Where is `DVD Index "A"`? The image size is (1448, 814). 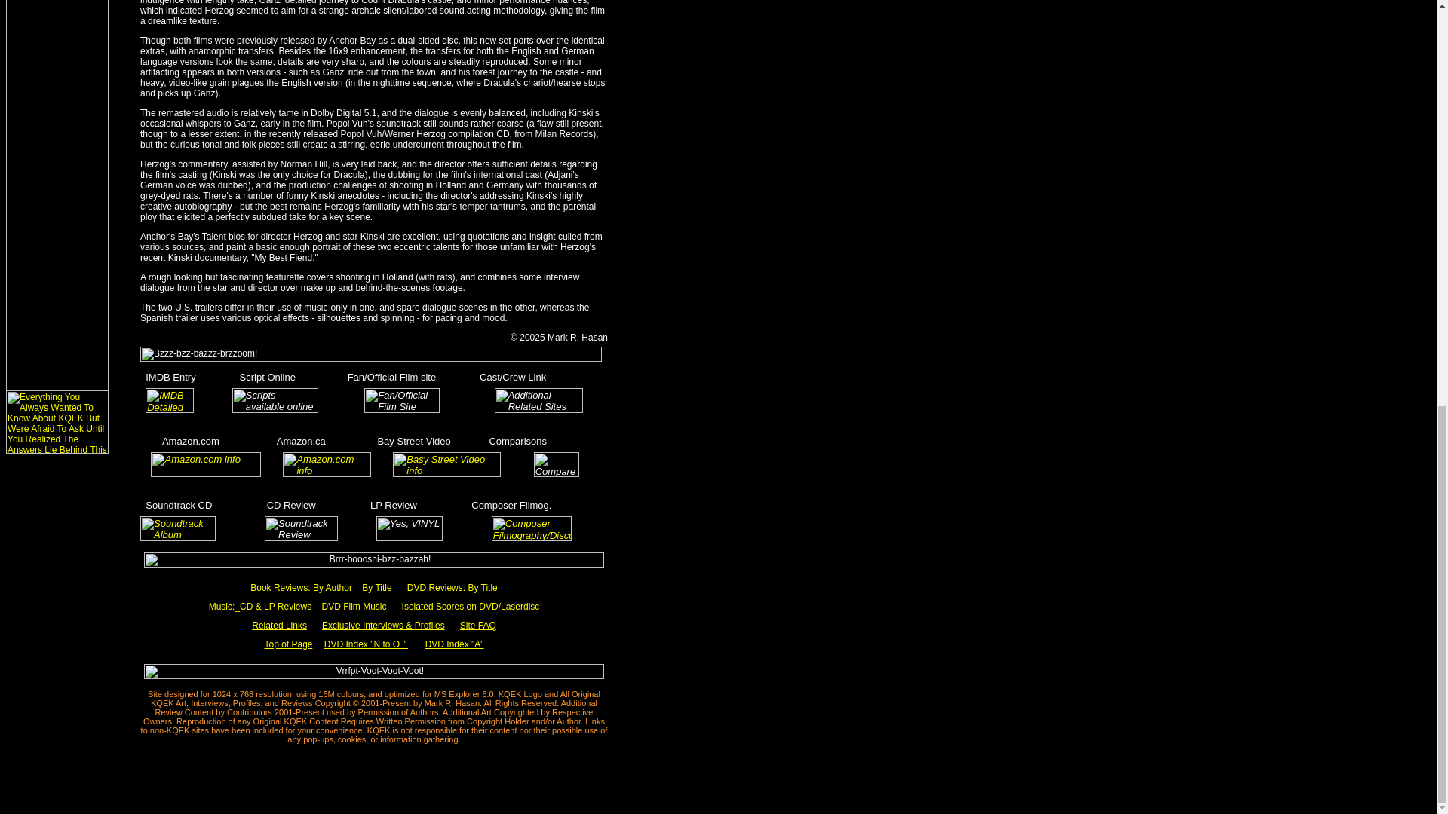 DVD Index "A" is located at coordinates (454, 644).